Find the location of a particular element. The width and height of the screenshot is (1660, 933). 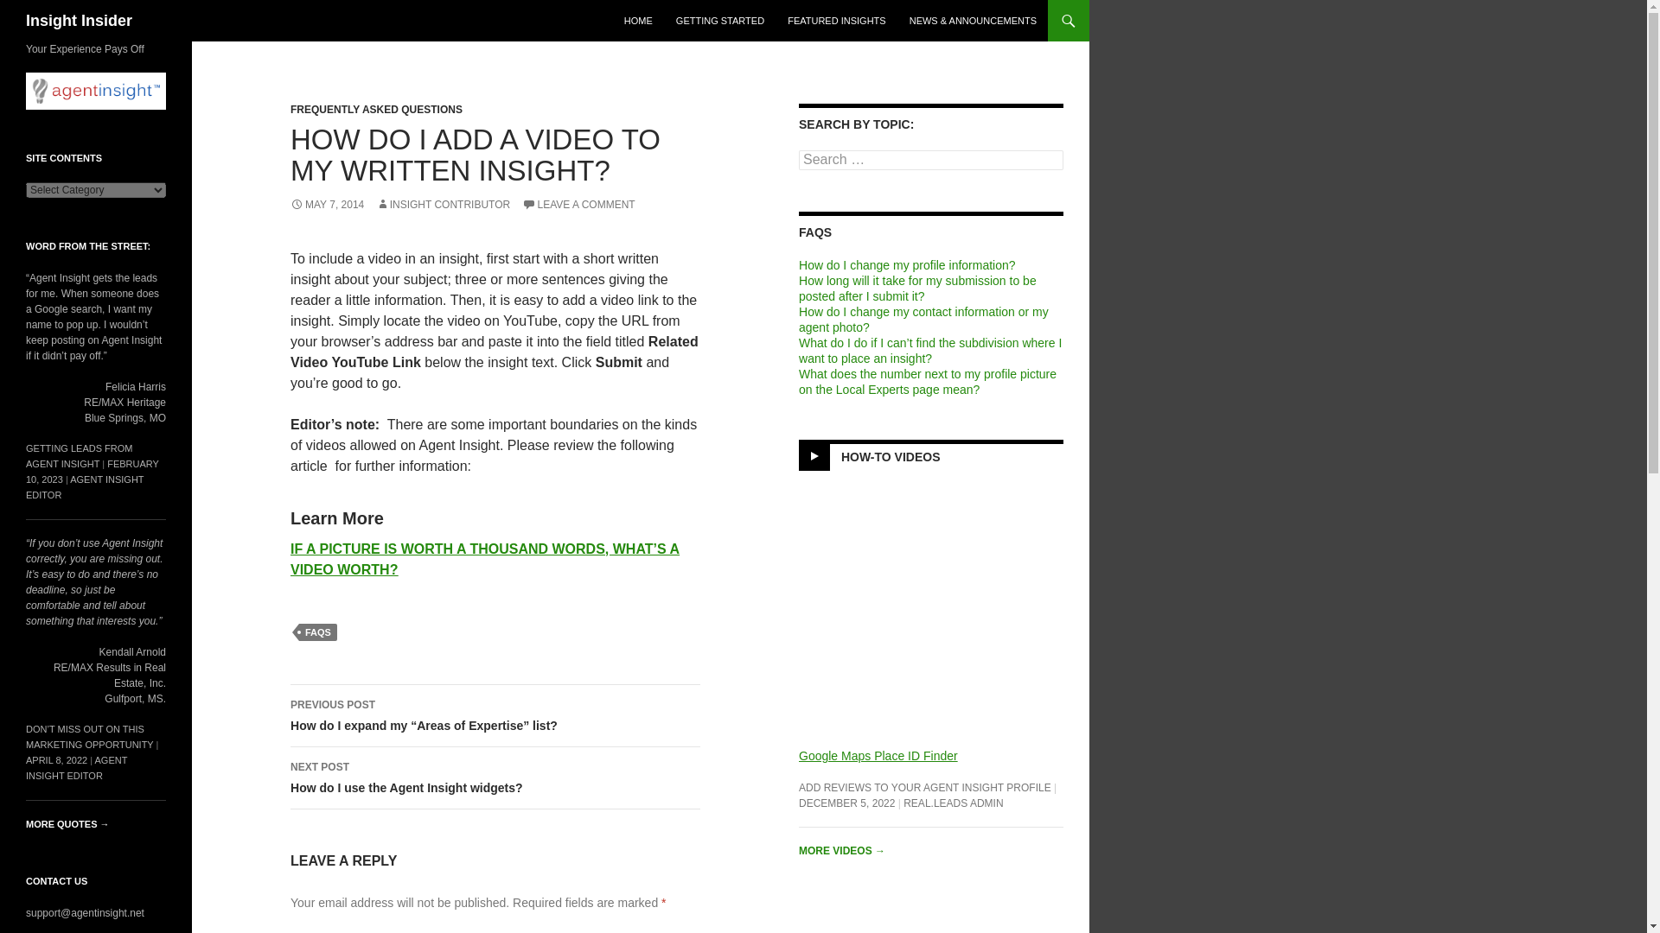

GETTING LEADS FROM AGENT INSIGHT is located at coordinates (80, 456).